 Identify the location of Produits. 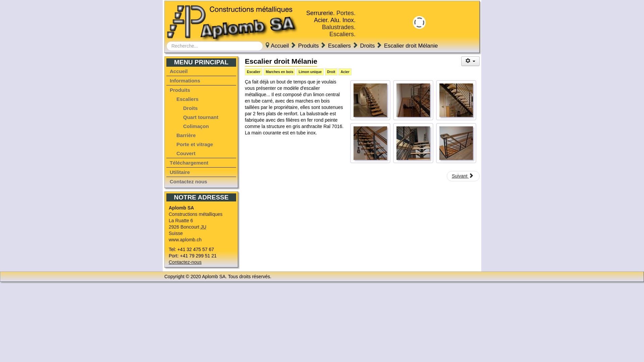
(201, 90).